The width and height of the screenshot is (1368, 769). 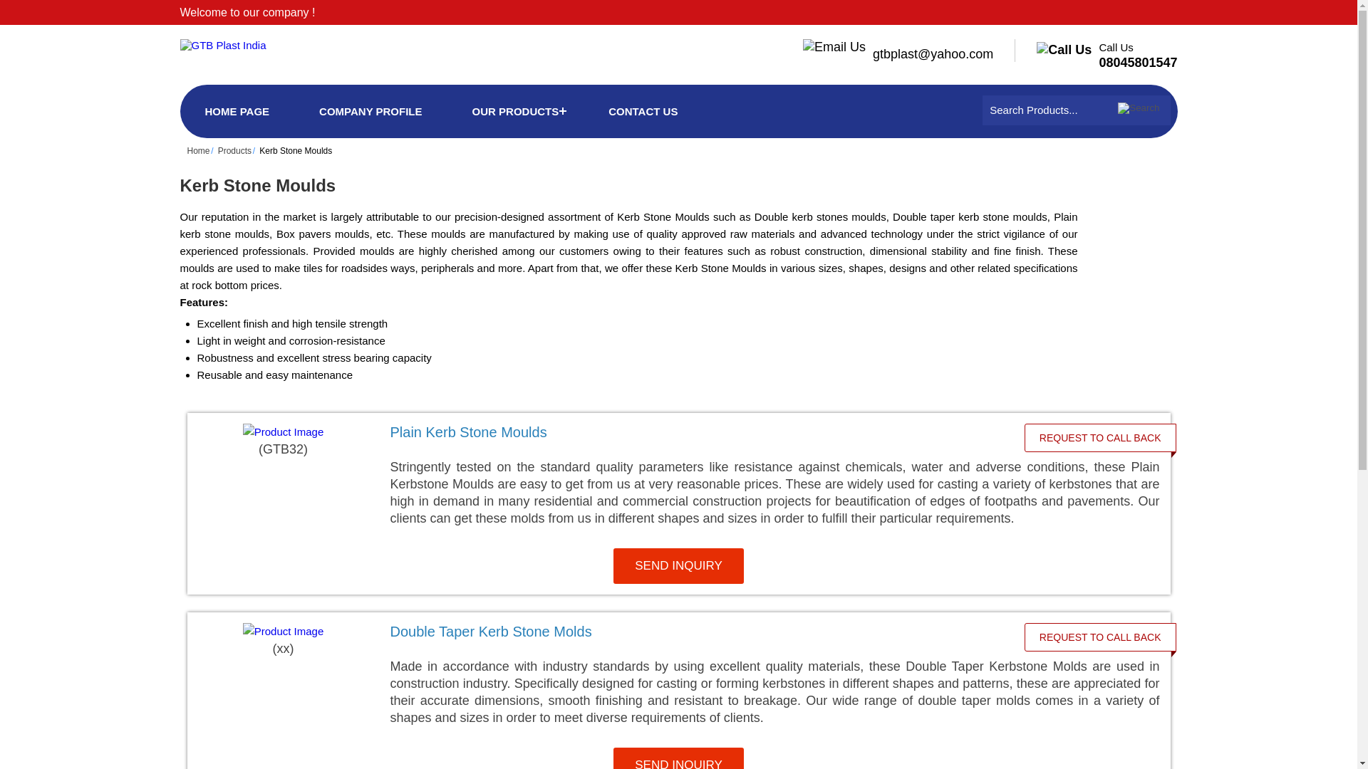 What do you see at coordinates (370, 111) in the screenshot?
I see `COMPANY PROFILE` at bounding box center [370, 111].